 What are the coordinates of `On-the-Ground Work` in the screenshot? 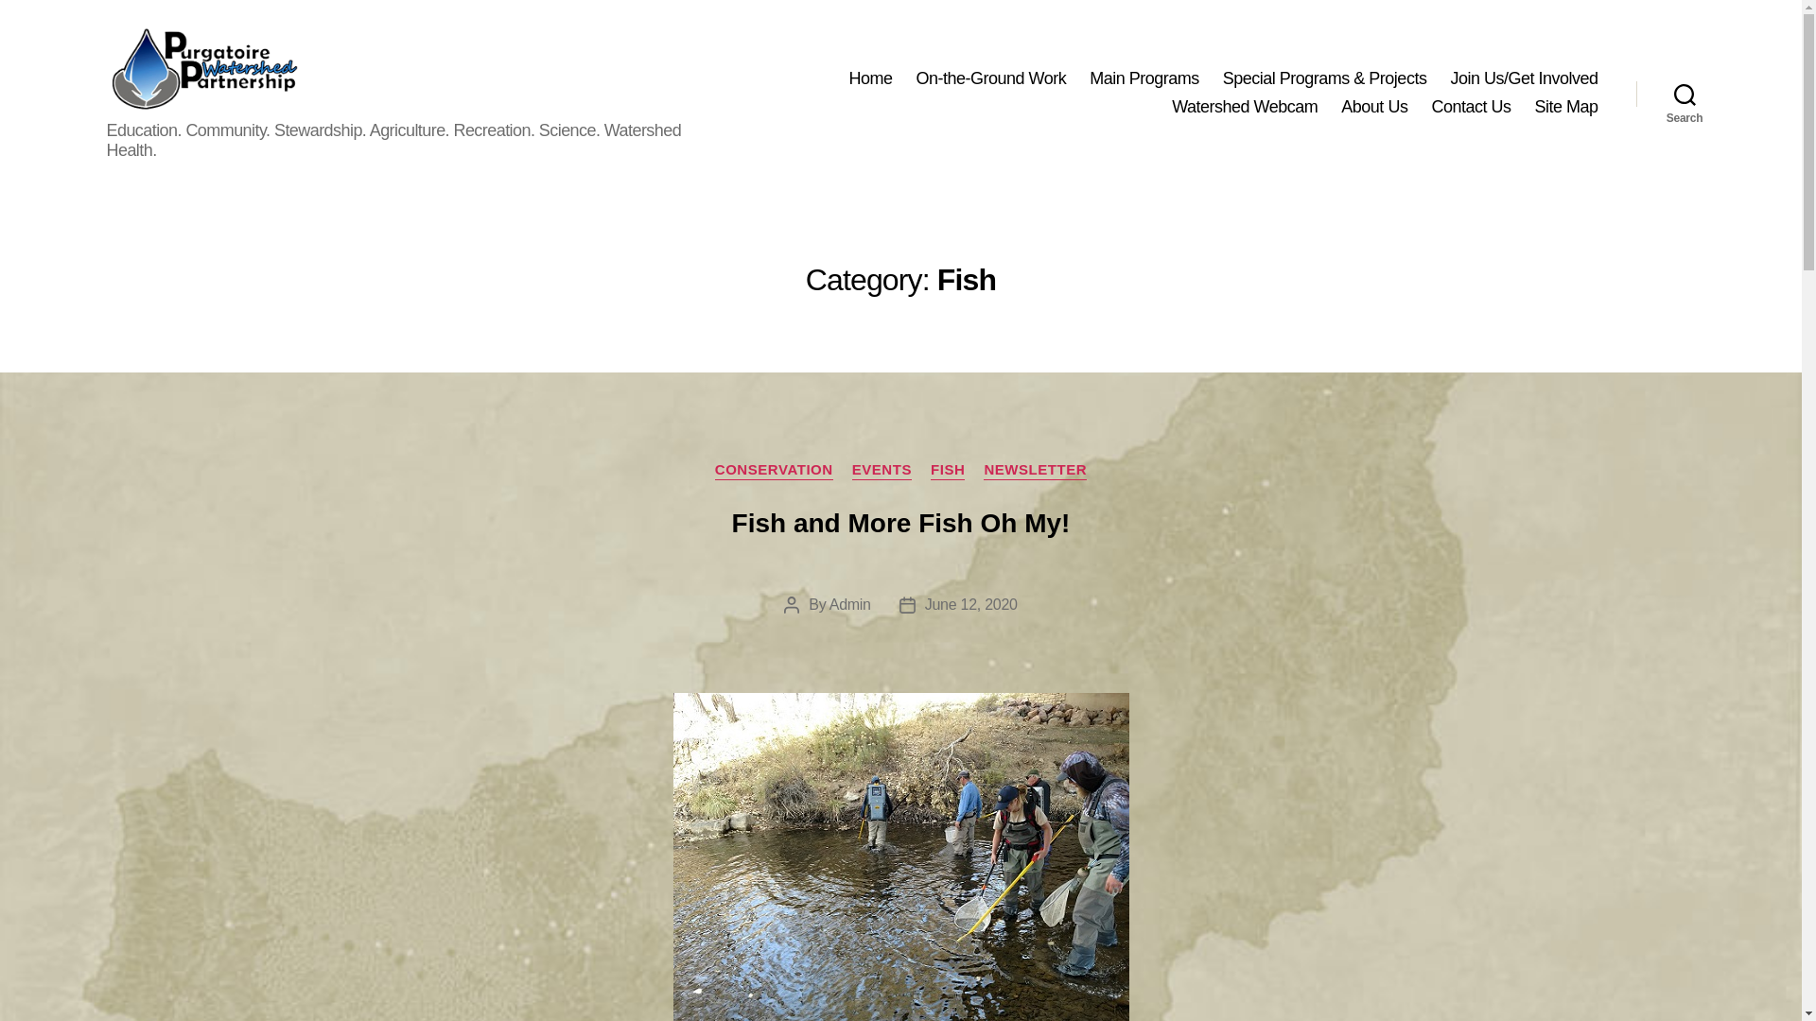 It's located at (990, 79).